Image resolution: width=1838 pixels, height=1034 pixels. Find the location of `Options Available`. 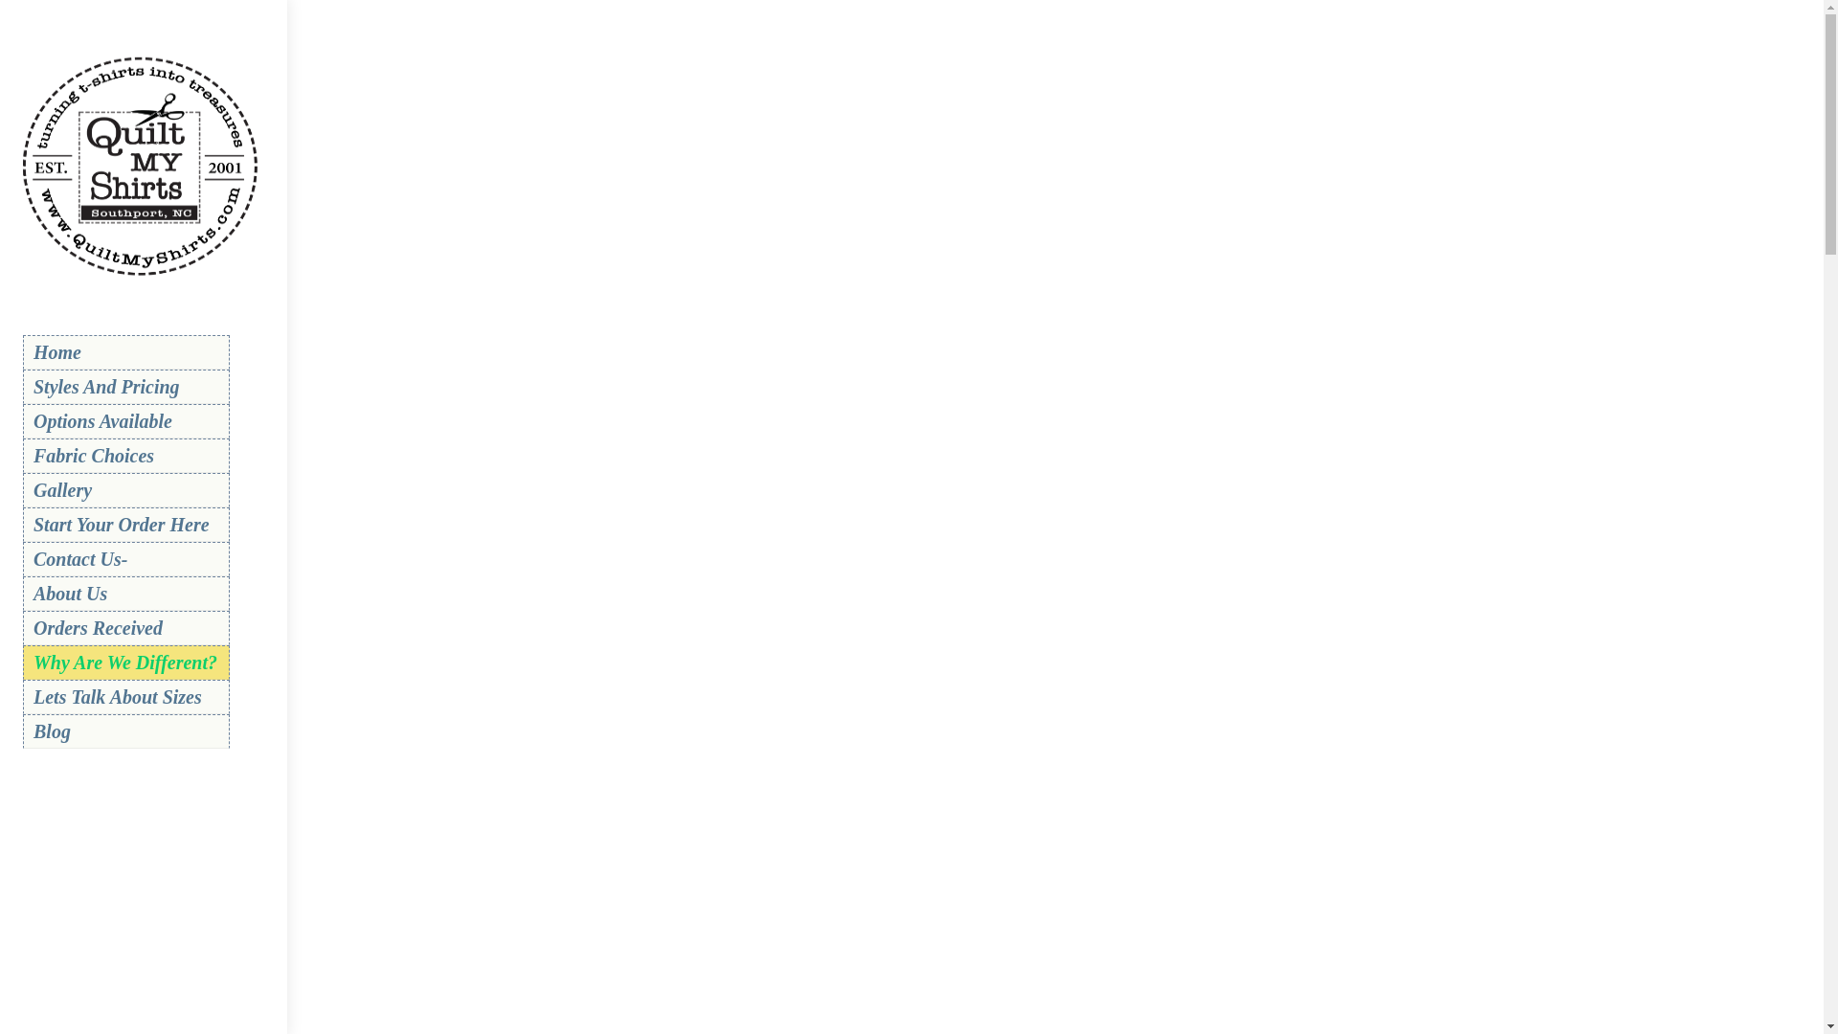

Options Available is located at coordinates (126, 421).